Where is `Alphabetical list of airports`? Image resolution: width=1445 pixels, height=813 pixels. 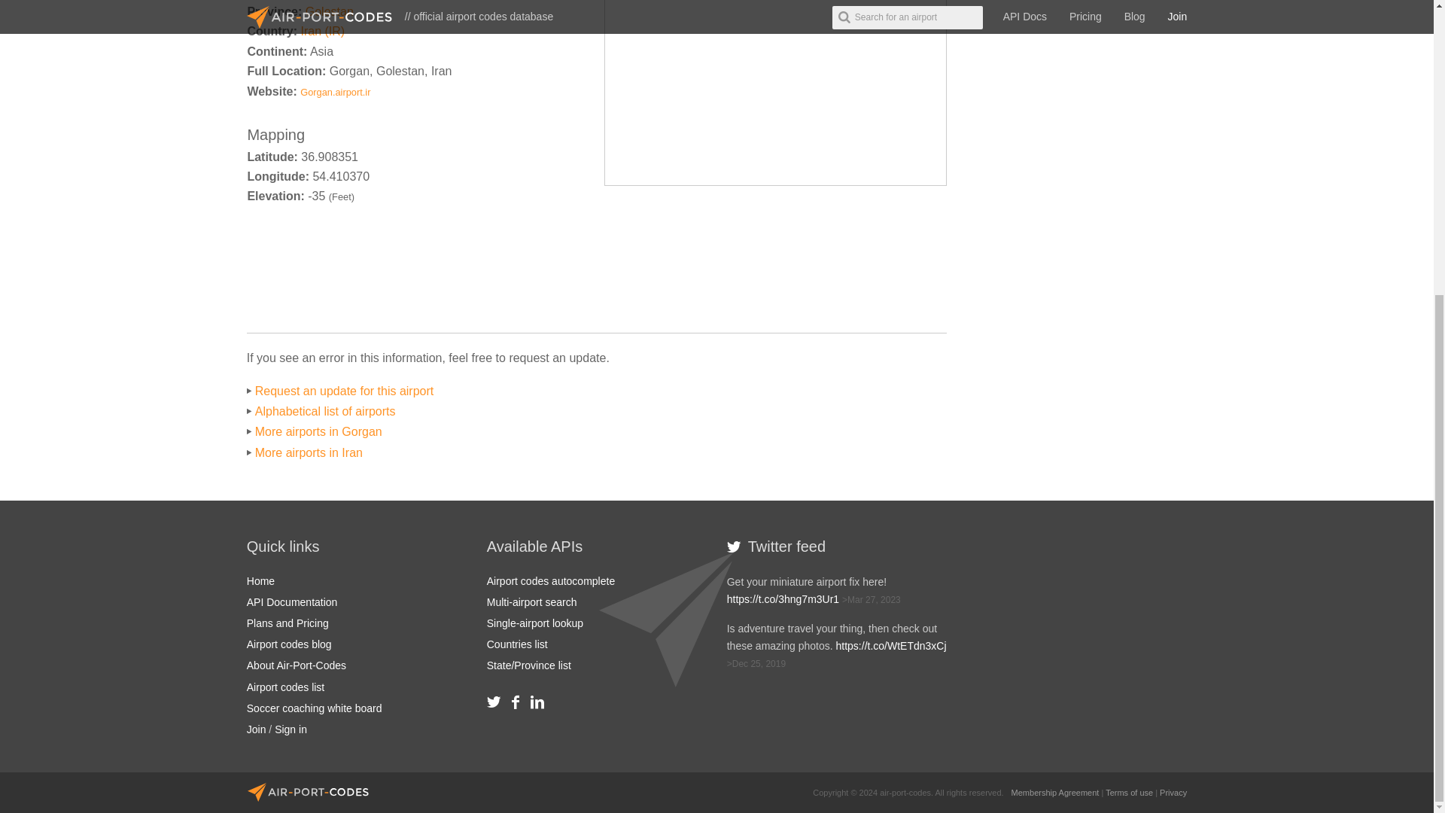 Alphabetical list of airports is located at coordinates (325, 411).